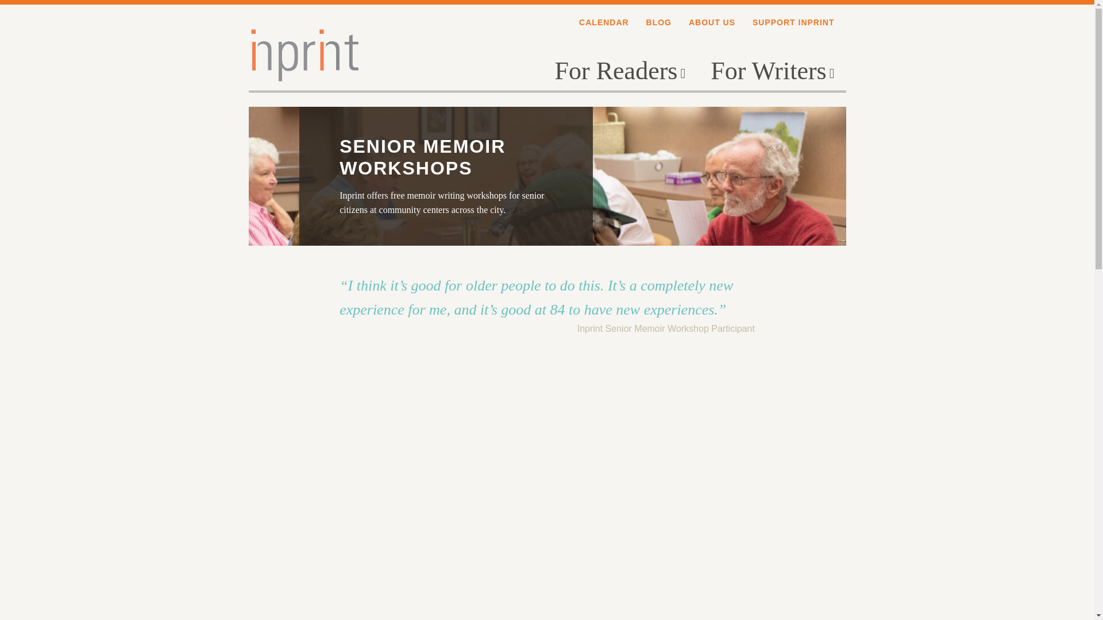  What do you see at coordinates (604, 22) in the screenshot?
I see `CALENDAR` at bounding box center [604, 22].